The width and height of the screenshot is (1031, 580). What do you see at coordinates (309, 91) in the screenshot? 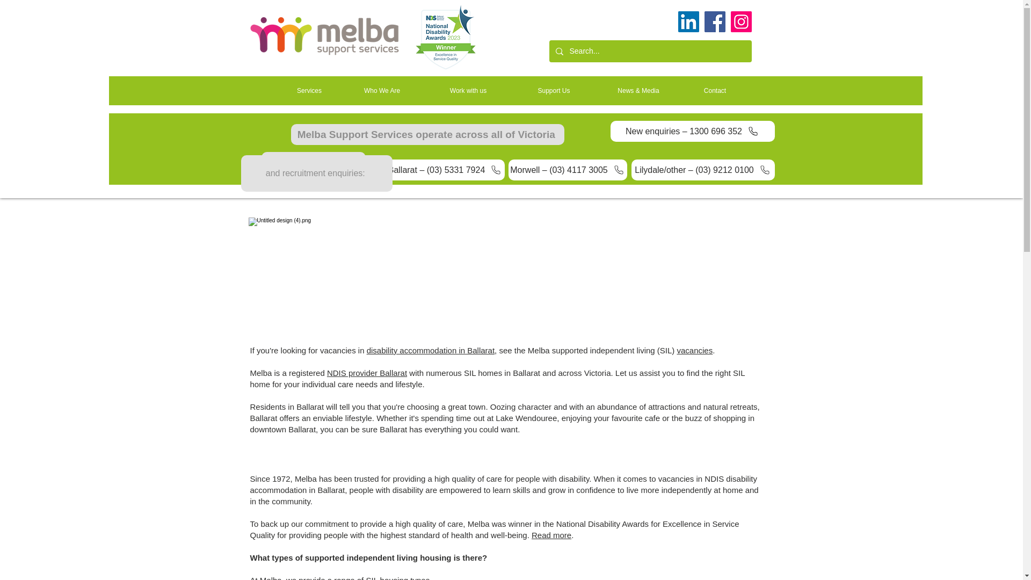
I see `Services` at bounding box center [309, 91].